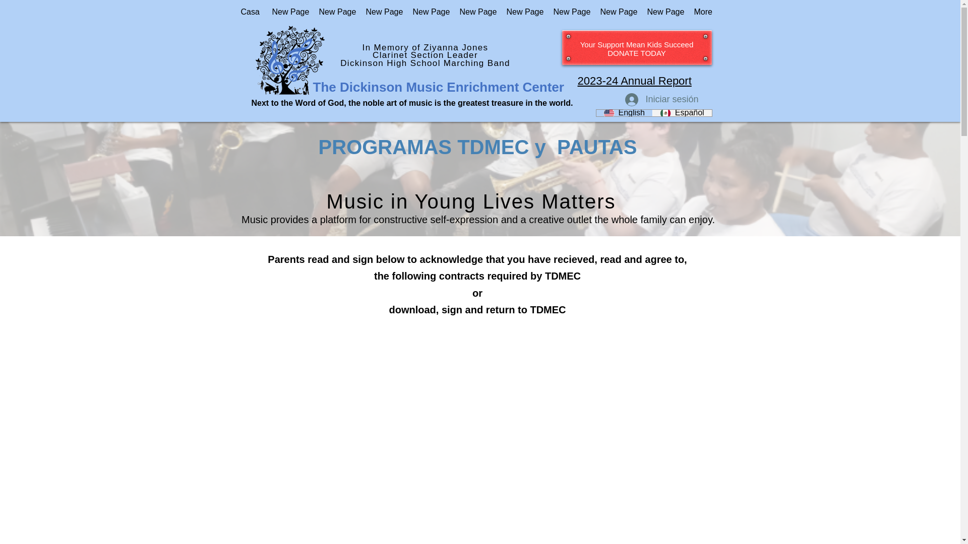 This screenshot has width=968, height=544. I want to click on New Page, so click(616, 12).